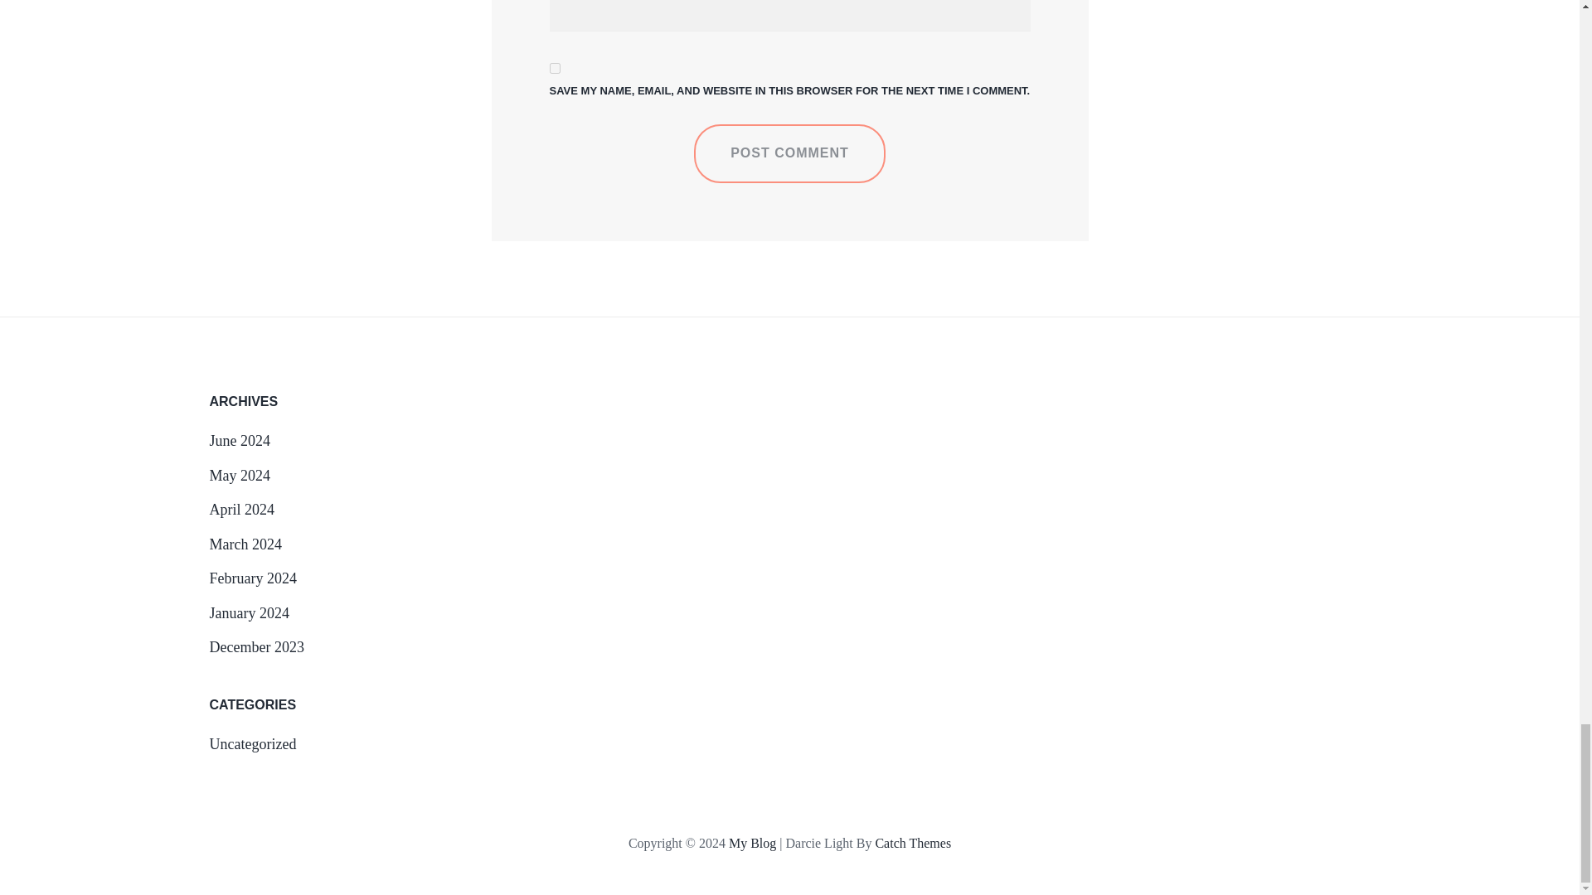 This screenshot has height=895, width=1592. What do you see at coordinates (239, 476) in the screenshot?
I see `May 2024` at bounding box center [239, 476].